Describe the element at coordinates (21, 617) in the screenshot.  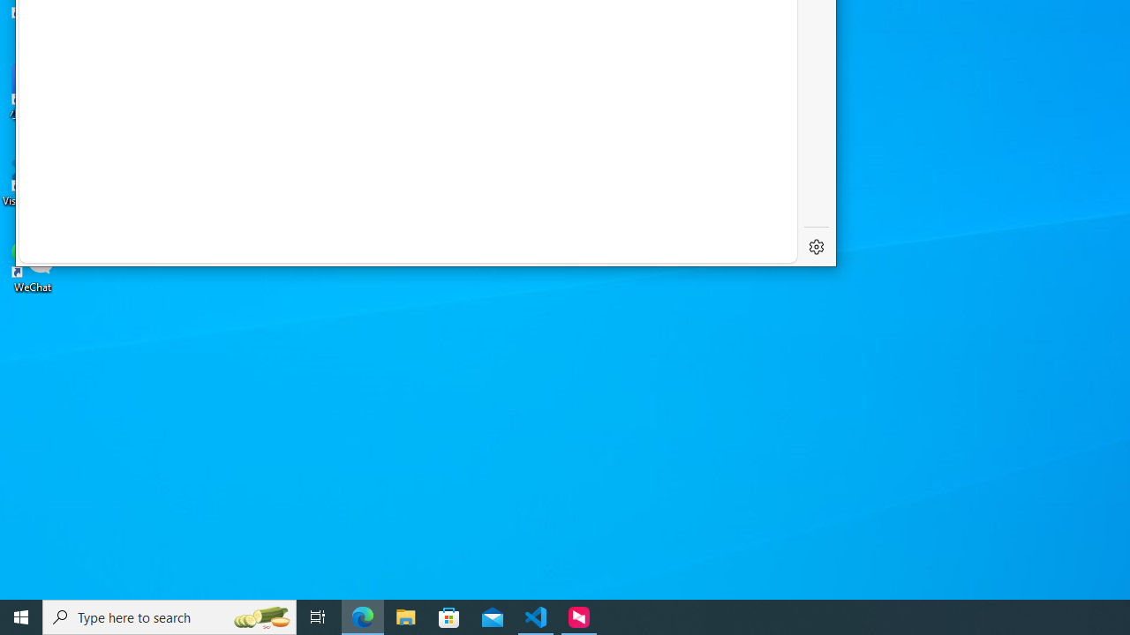
I see `Start` at that location.